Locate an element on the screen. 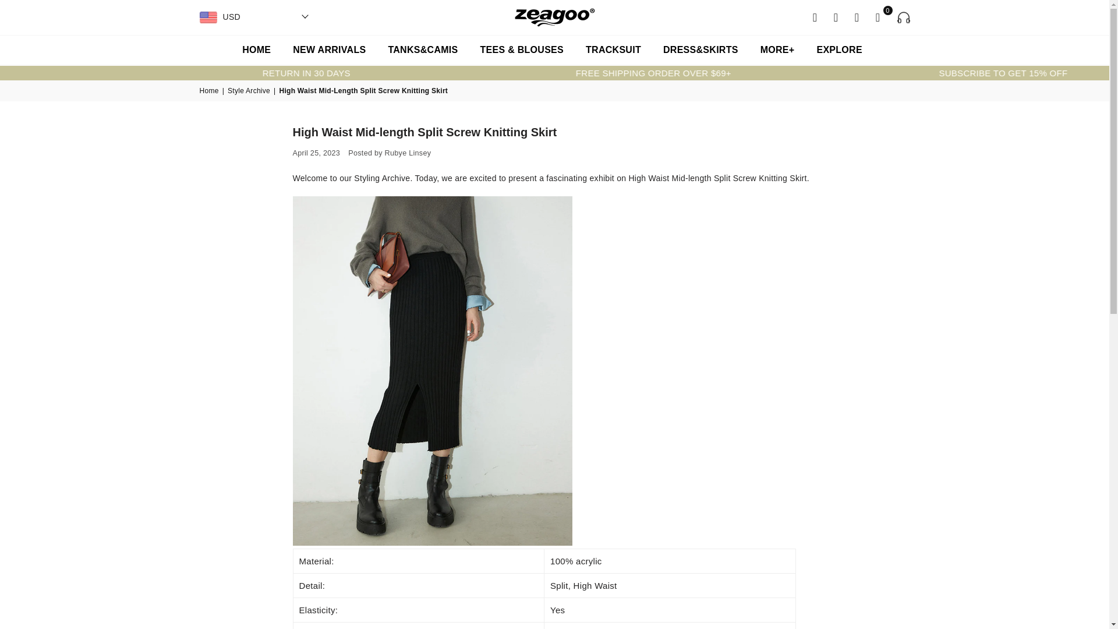 This screenshot has height=629, width=1118. Cart is located at coordinates (878, 16).